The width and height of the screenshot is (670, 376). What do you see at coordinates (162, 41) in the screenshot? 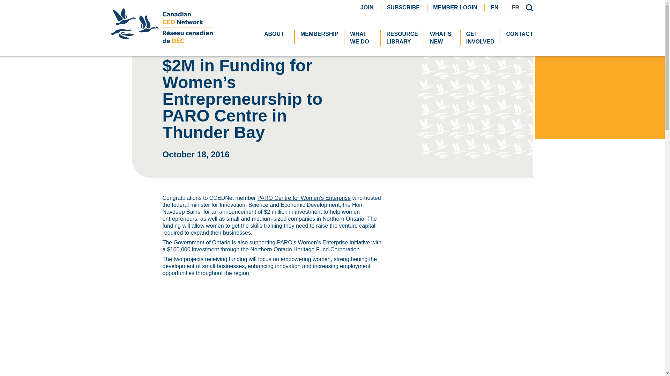
I see `Canadian CED Network` at bounding box center [162, 41].